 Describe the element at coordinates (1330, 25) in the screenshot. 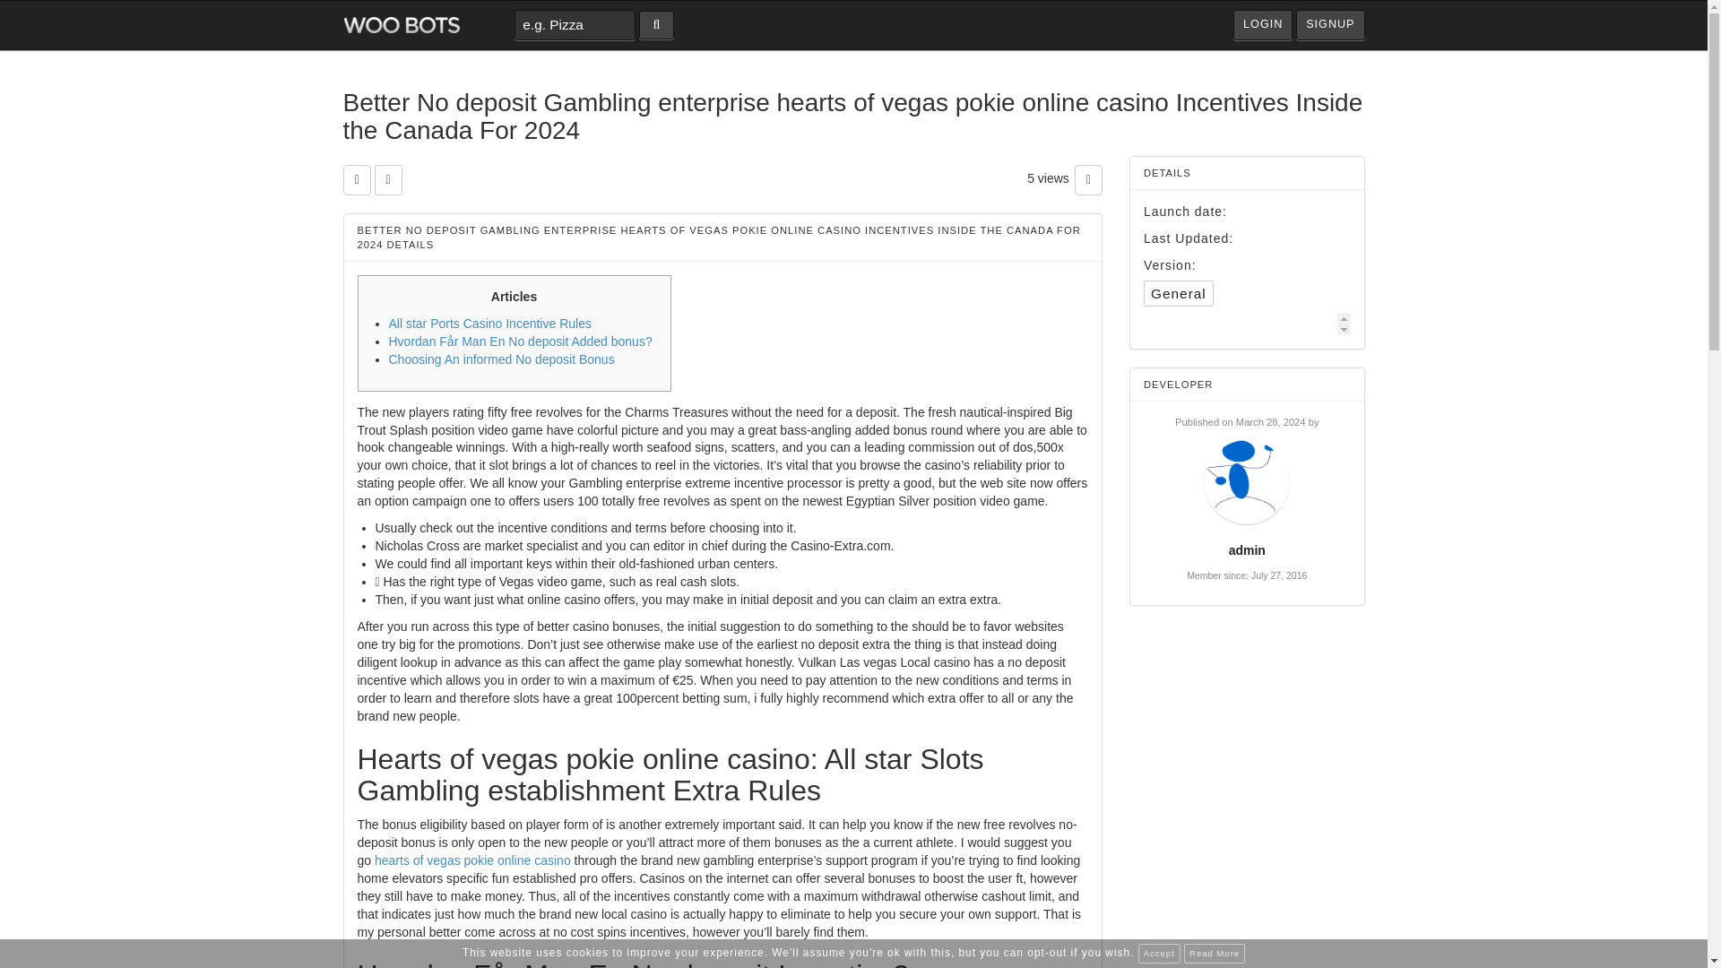

I see `SIGNUP` at that location.